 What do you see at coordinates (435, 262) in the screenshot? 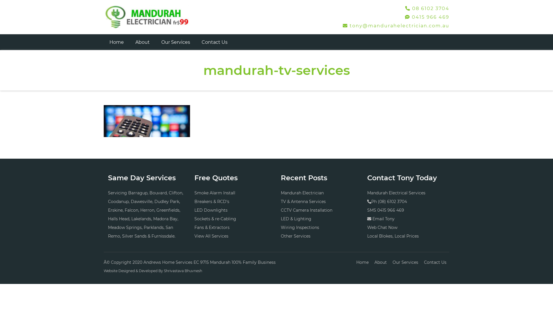
I see `Contact Us` at bounding box center [435, 262].